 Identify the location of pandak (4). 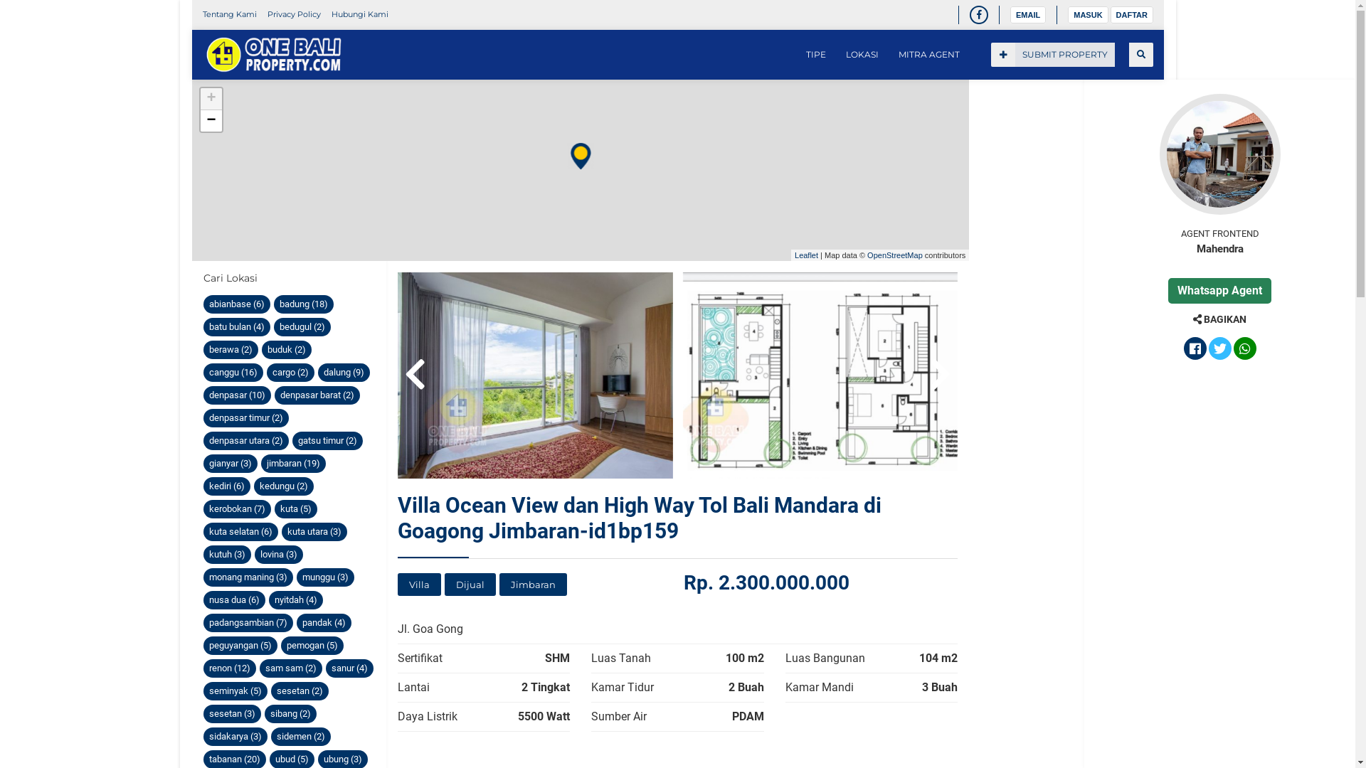
(323, 623).